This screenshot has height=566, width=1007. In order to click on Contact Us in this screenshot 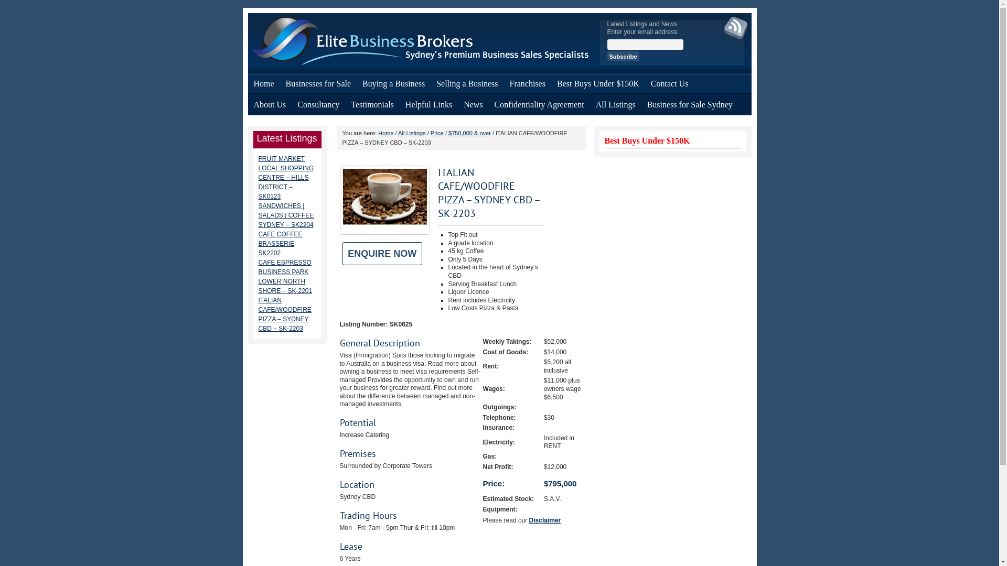, I will do `click(670, 84)`.